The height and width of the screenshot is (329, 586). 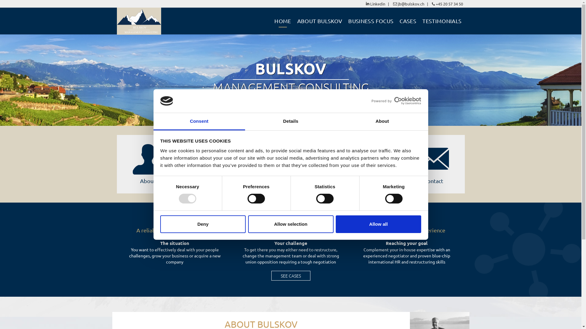 I want to click on CASES, so click(x=408, y=21).